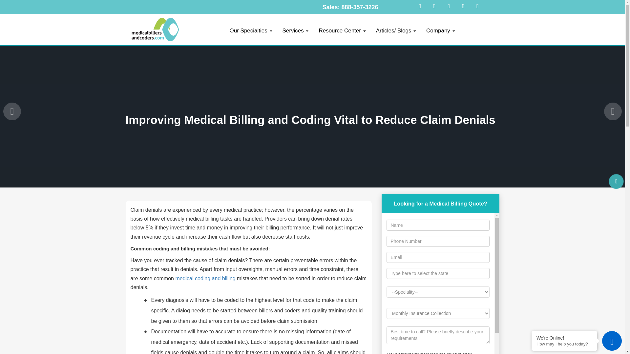 The image size is (630, 354). What do you see at coordinates (350, 7) in the screenshot?
I see `Sales: 888-357-3226` at bounding box center [350, 7].